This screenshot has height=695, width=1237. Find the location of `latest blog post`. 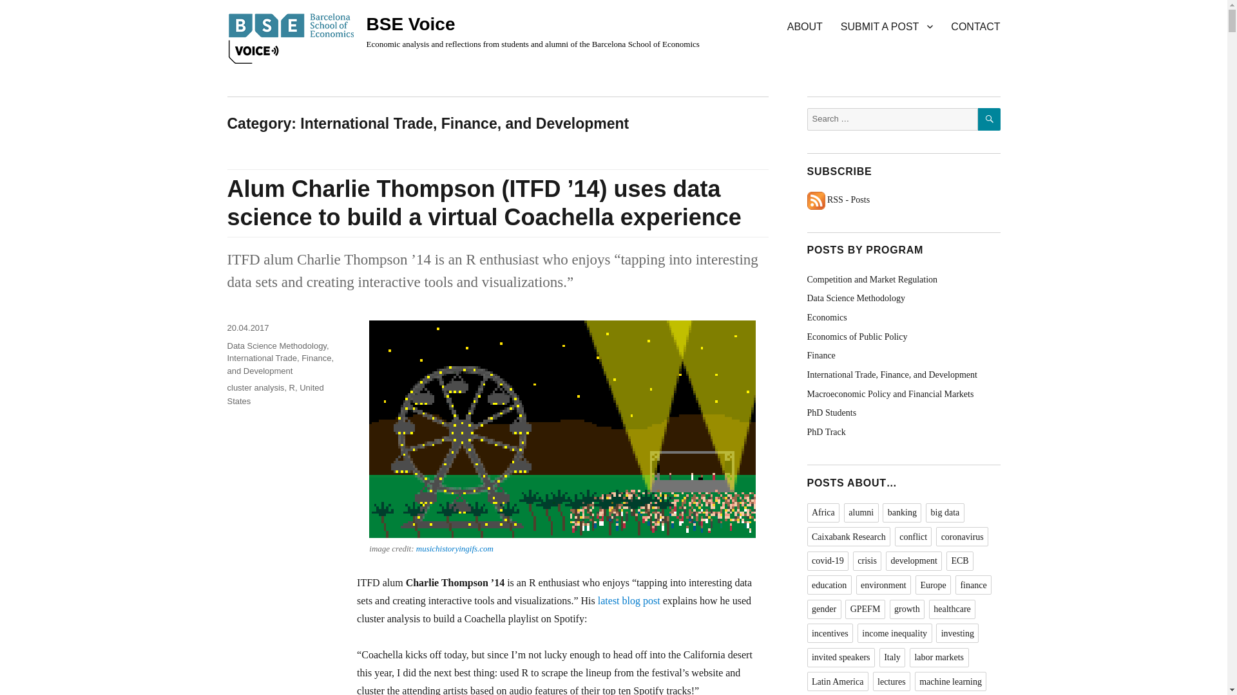

latest blog post is located at coordinates (629, 600).